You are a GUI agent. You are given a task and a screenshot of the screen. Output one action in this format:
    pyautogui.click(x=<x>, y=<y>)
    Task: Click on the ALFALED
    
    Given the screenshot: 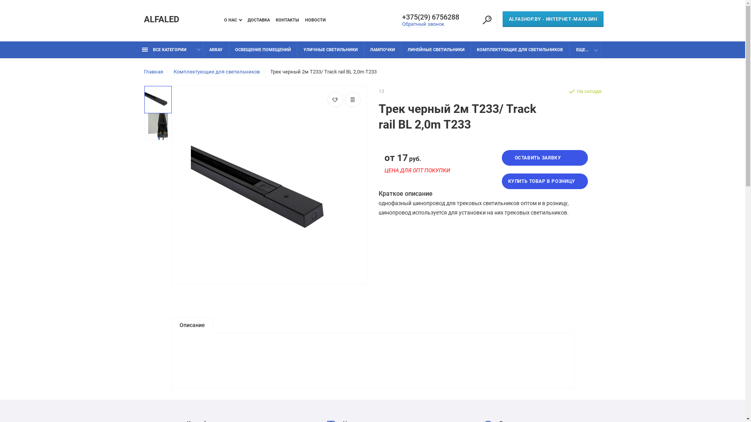 What is the action you would take?
    pyautogui.click(x=162, y=20)
    